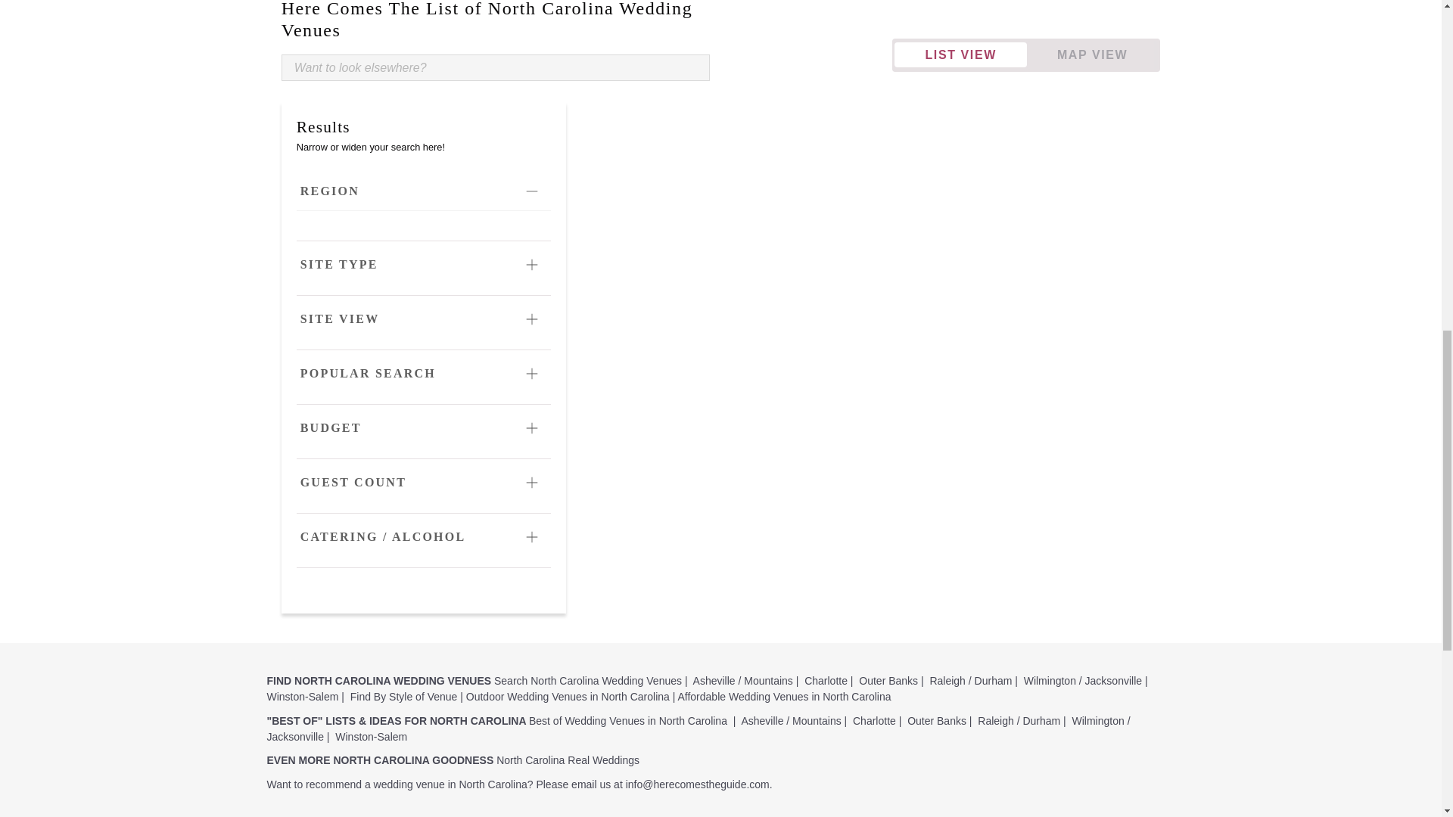  I want to click on See All Charlotte Wedding Venues, so click(826, 681).